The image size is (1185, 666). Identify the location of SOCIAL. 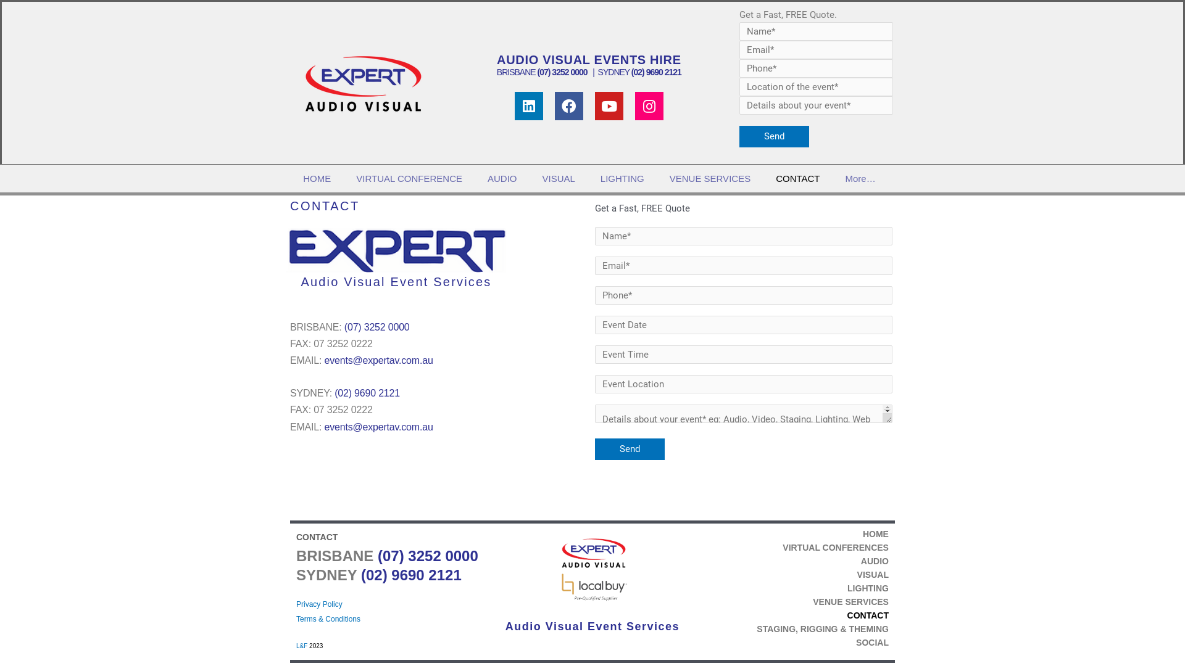
(790, 642).